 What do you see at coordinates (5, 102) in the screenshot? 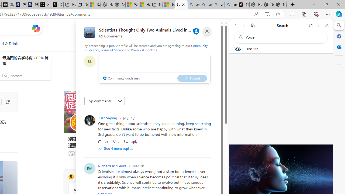
I see `Go to publisher's site` at bounding box center [5, 102].